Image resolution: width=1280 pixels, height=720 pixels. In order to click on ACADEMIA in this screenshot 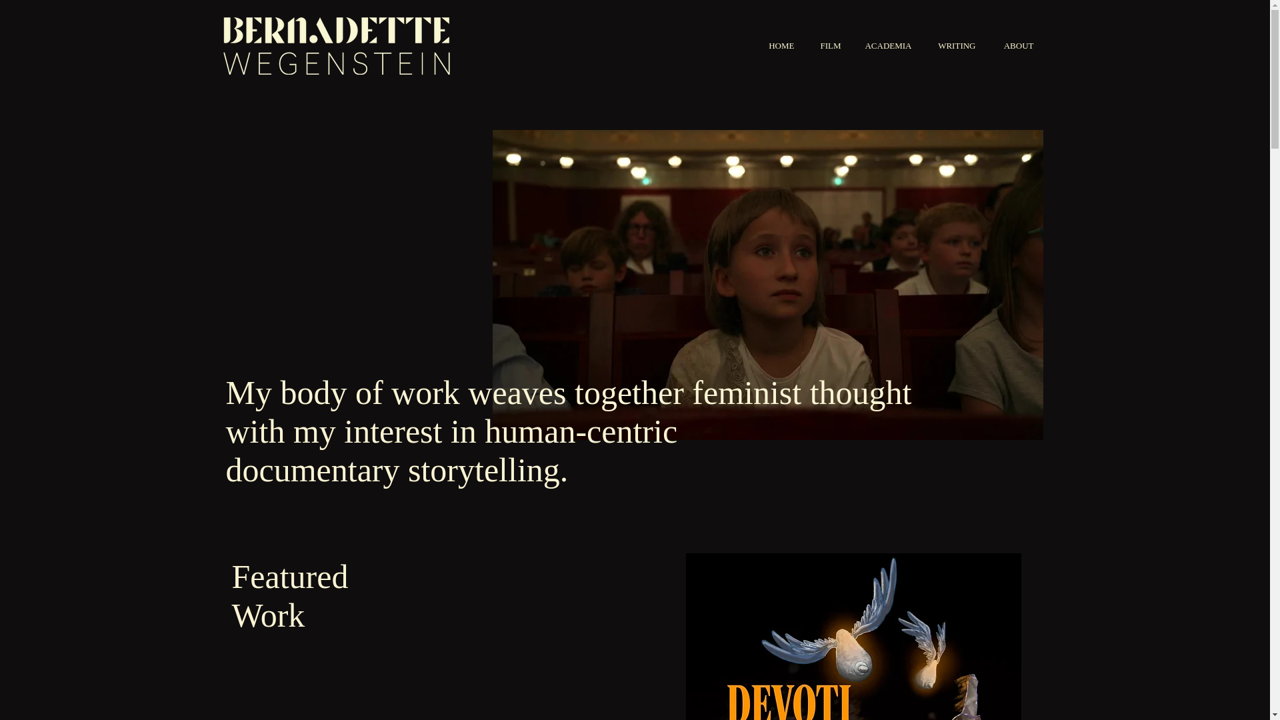, I will do `click(886, 45)`.